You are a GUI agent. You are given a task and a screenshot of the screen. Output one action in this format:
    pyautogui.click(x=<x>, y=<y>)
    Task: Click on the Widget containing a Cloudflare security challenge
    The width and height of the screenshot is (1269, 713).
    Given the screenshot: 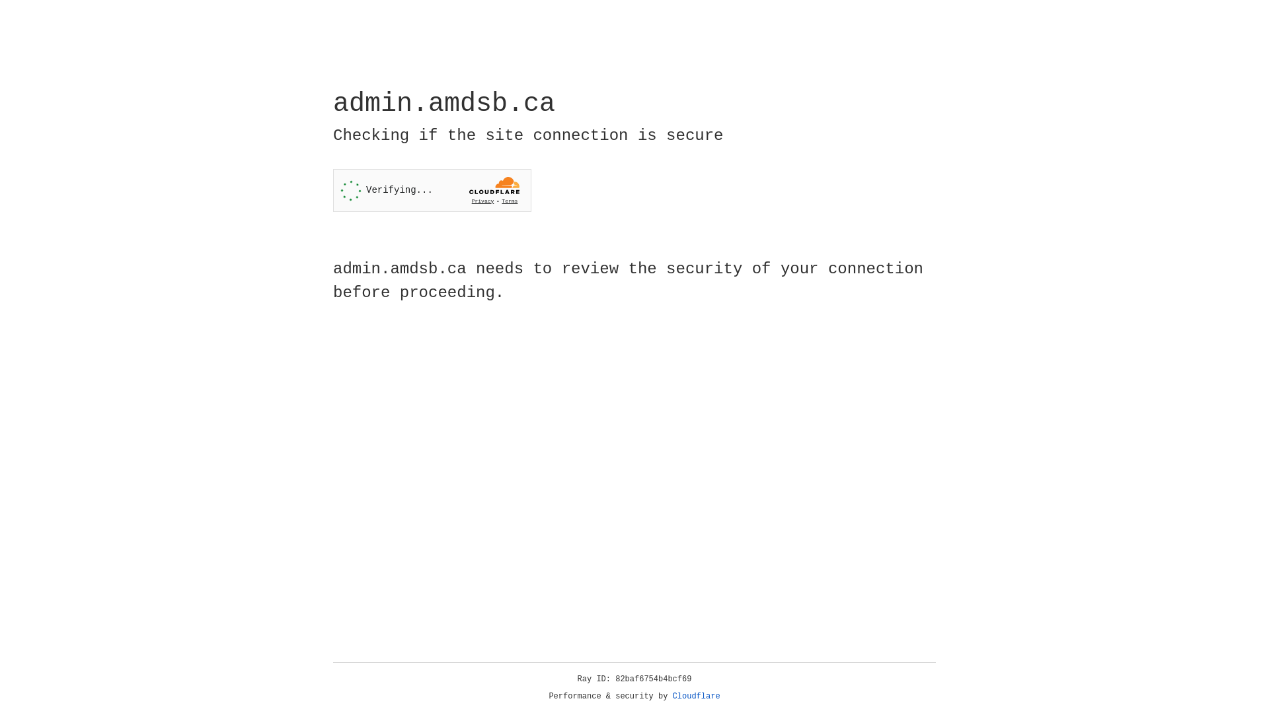 What is the action you would take?
    pyautogui.click(x=432, y=190)
    